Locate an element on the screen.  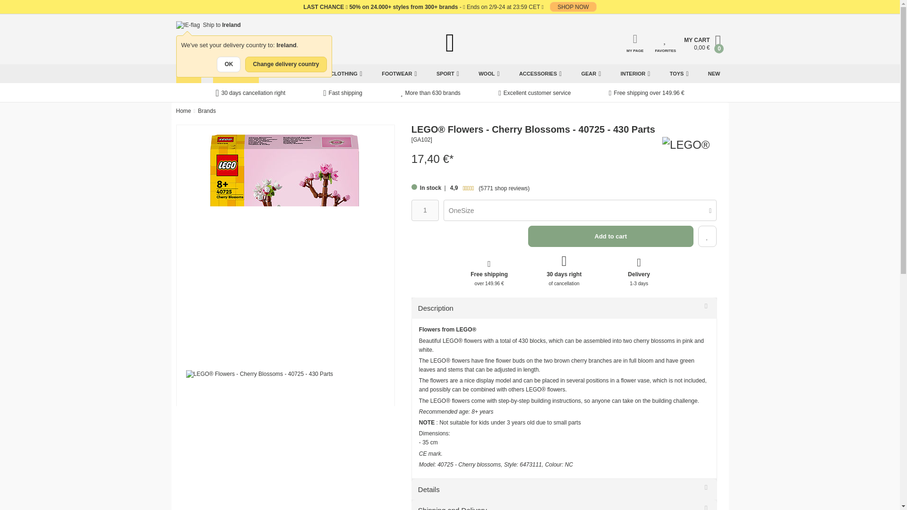
GEAR is located at coordinates (590, 74).